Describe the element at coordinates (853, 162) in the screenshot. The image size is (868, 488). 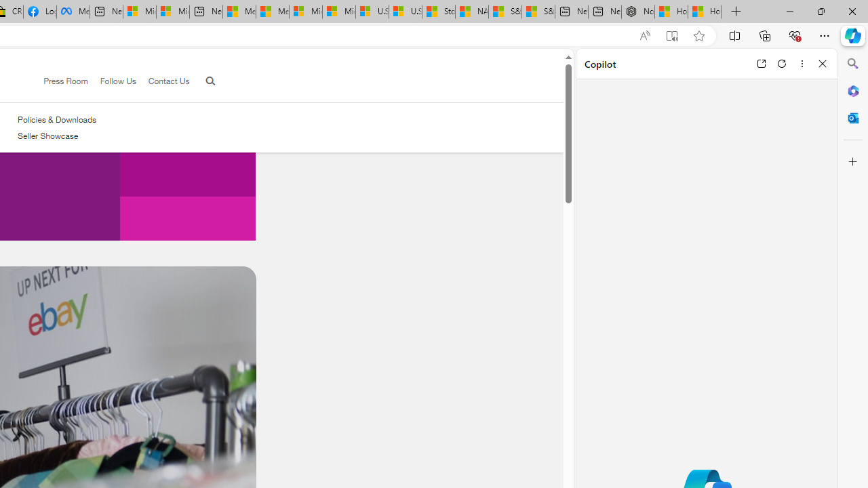
I see `Customize` at that location.